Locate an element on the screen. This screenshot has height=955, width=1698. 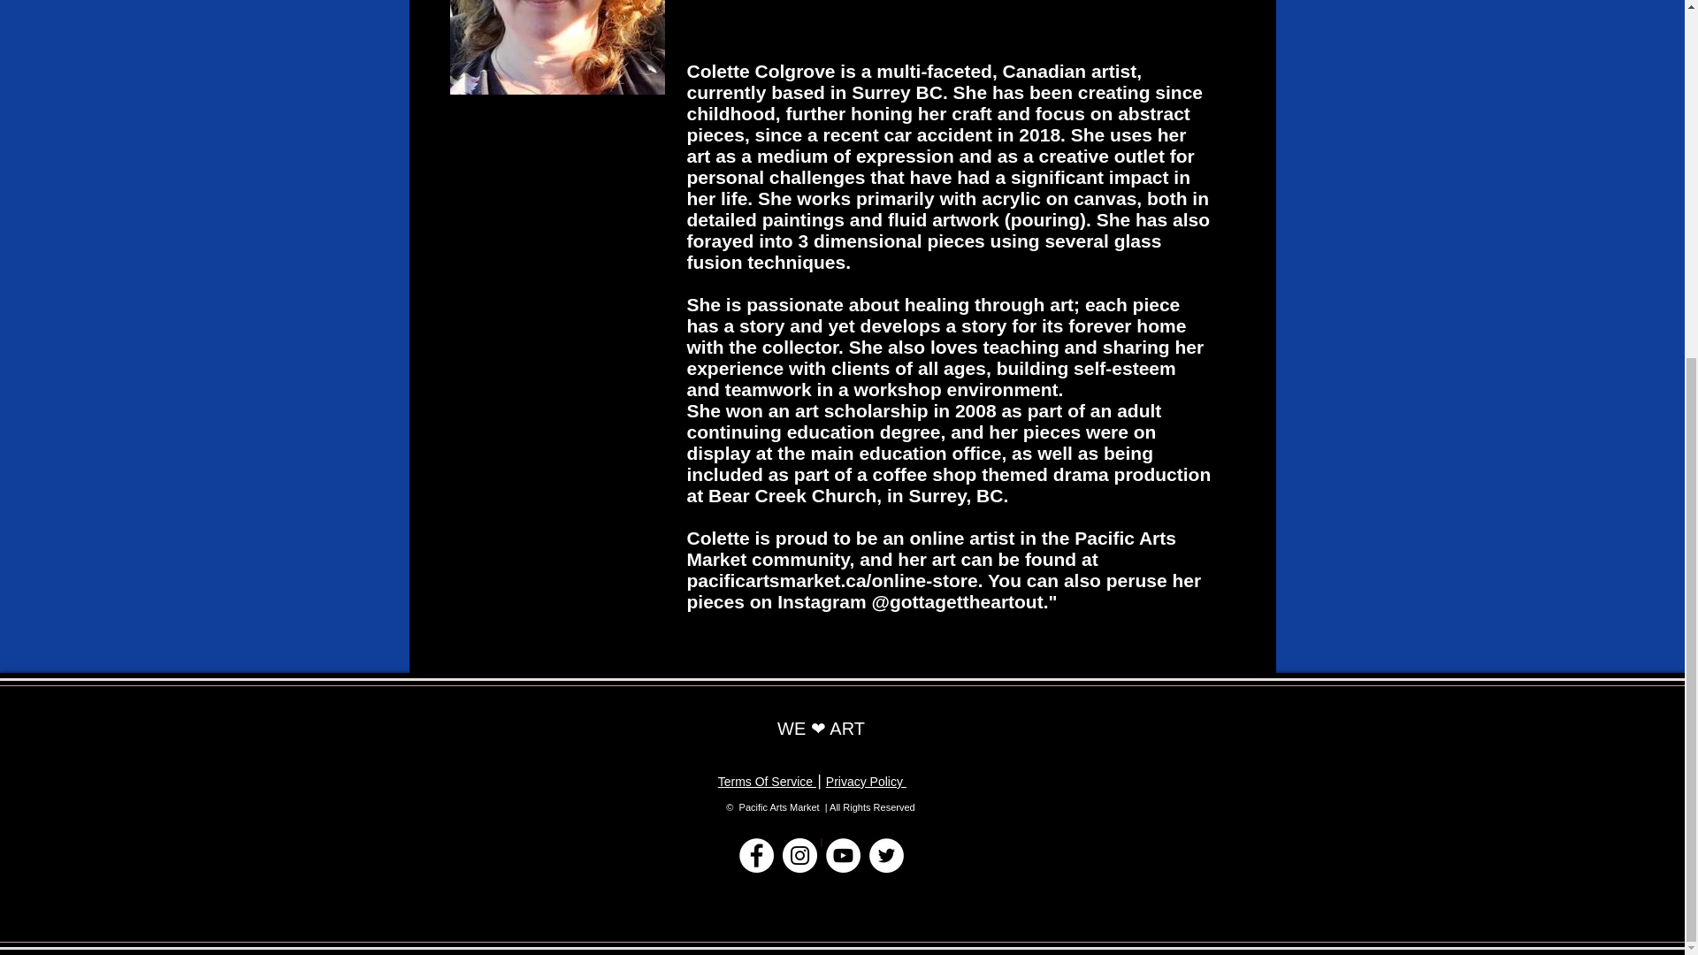
Privacy Policy  is located at coordinates (866, 782).